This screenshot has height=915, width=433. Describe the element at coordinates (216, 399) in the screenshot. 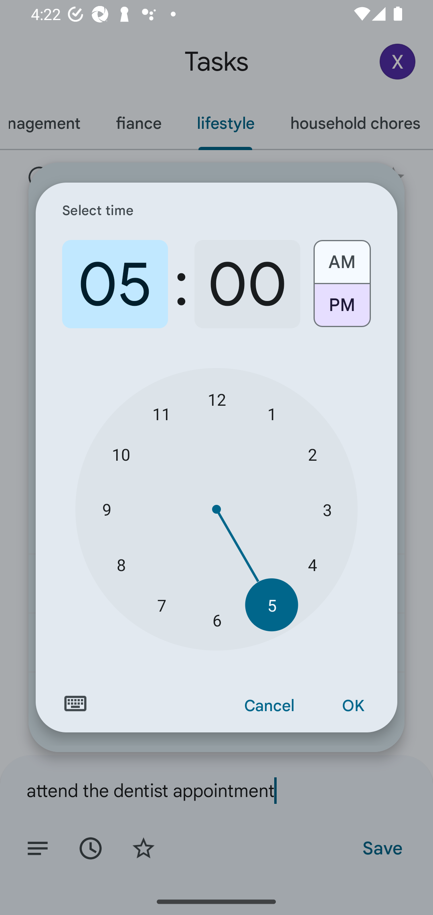

I see `12 12 o'clock` at that location.